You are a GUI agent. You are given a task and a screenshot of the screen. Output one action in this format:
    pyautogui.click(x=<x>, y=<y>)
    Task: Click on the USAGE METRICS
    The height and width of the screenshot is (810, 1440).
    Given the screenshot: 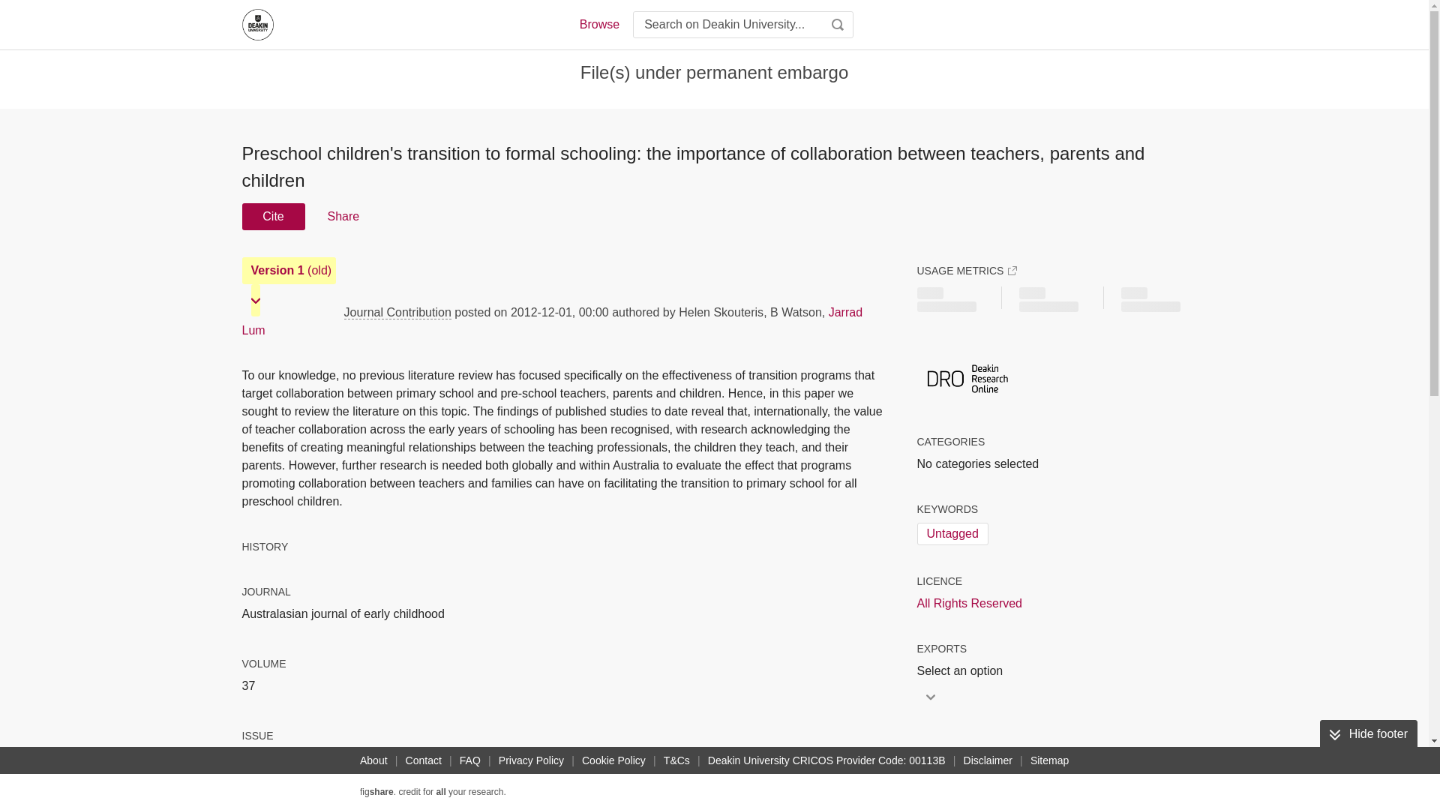 What is the action you would take?
    pyautogui.click(x=966, y=271)
    